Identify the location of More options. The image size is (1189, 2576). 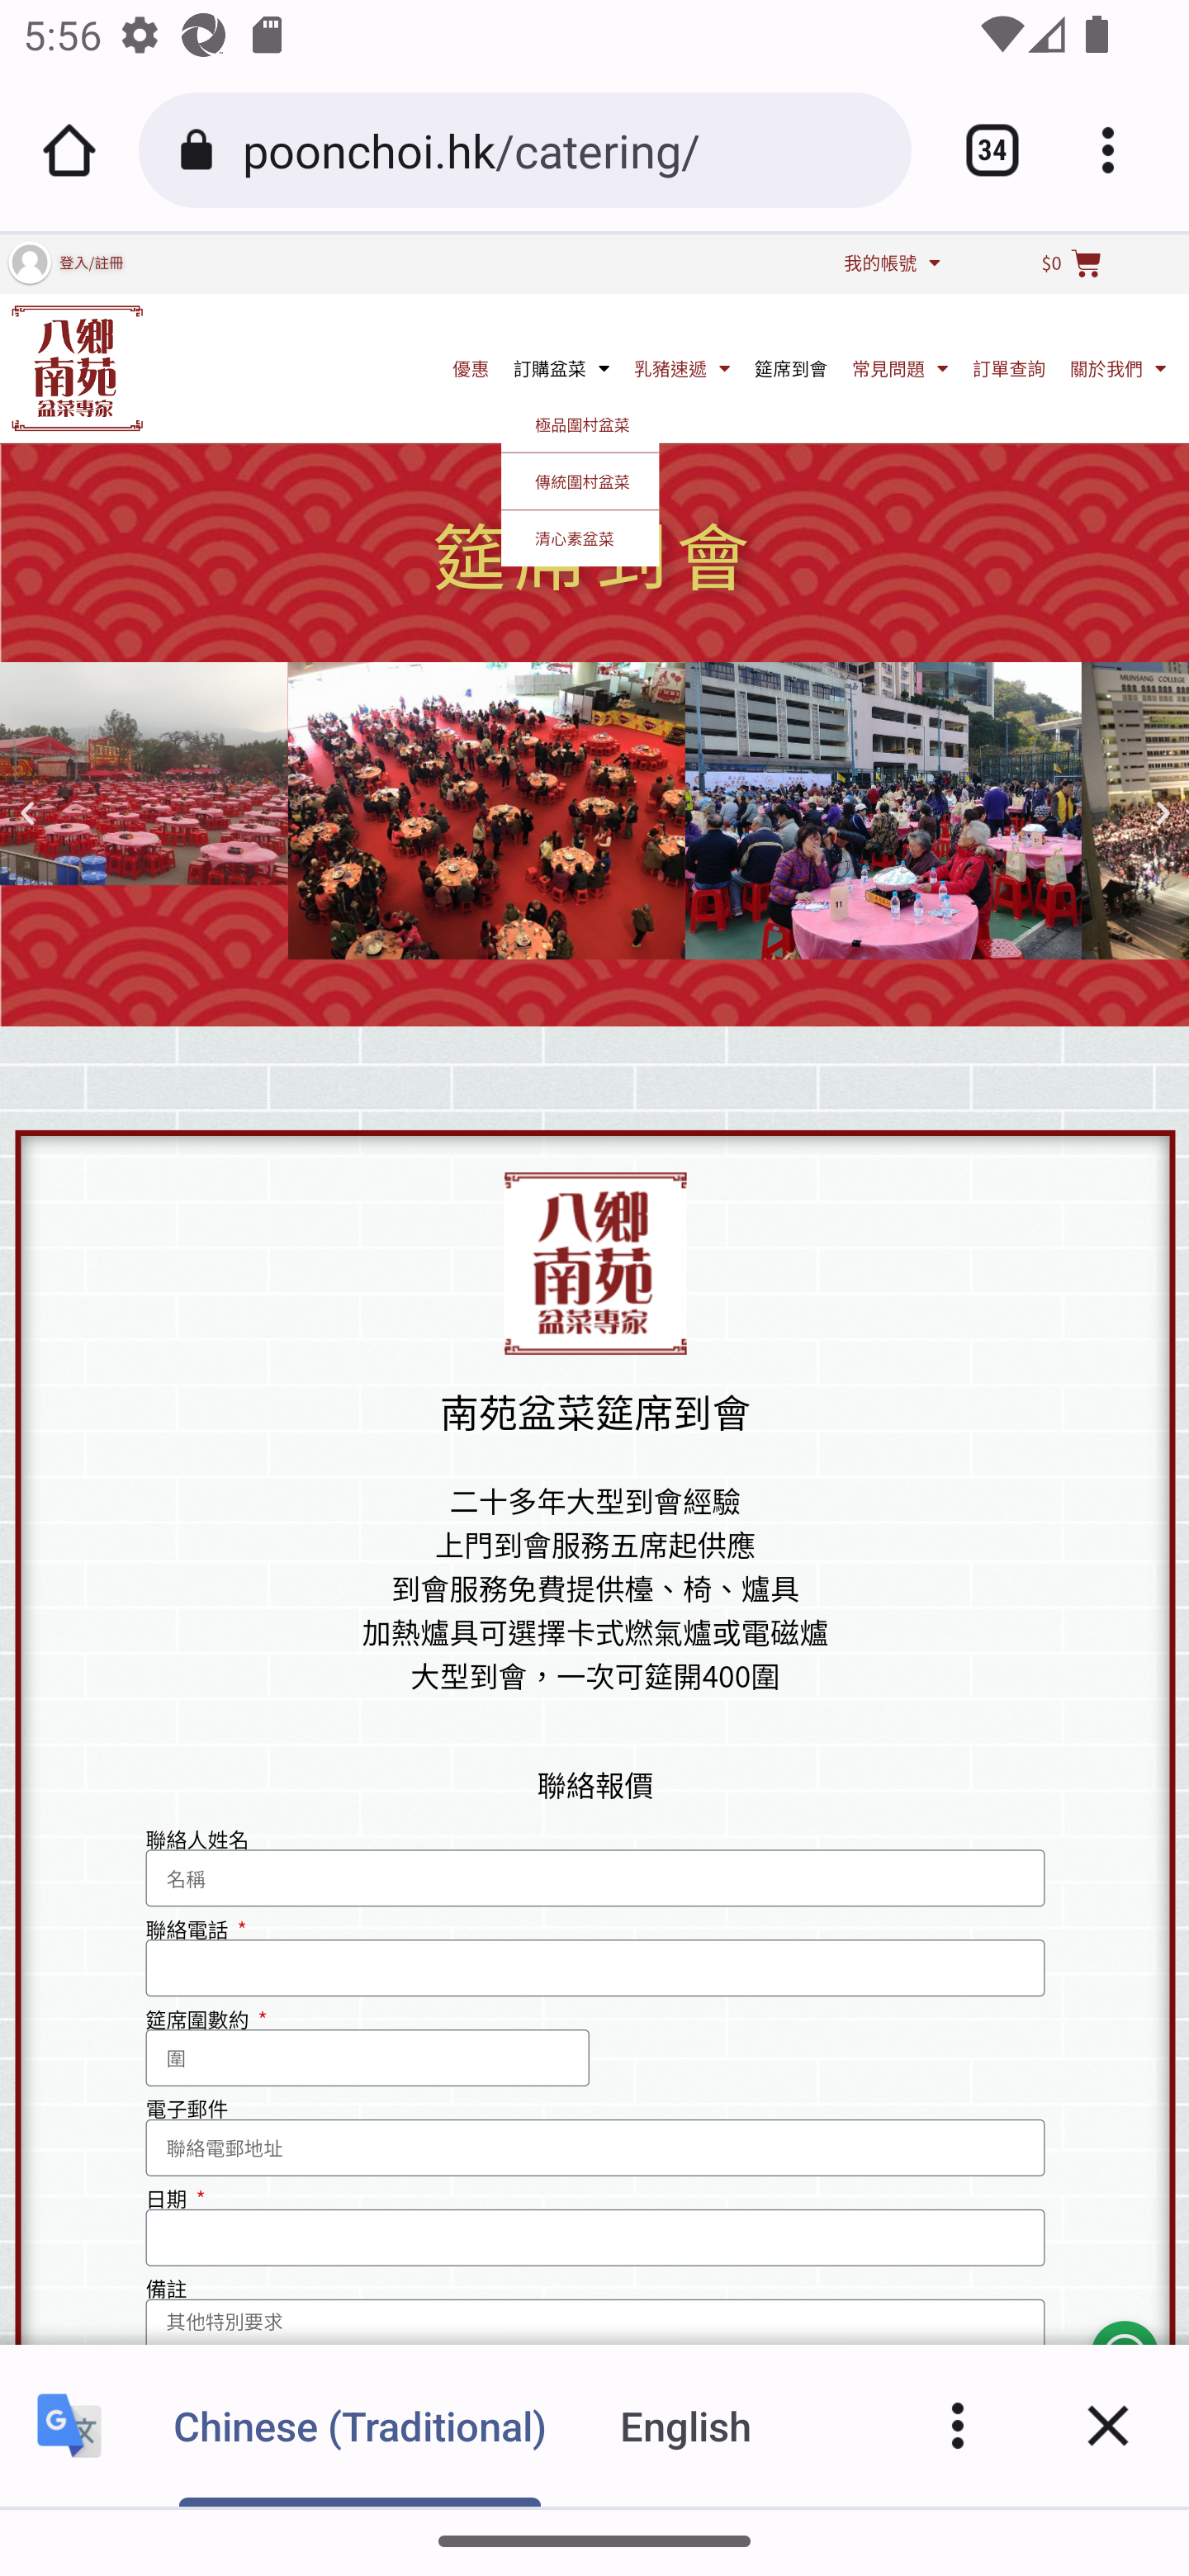
(958, 2425).